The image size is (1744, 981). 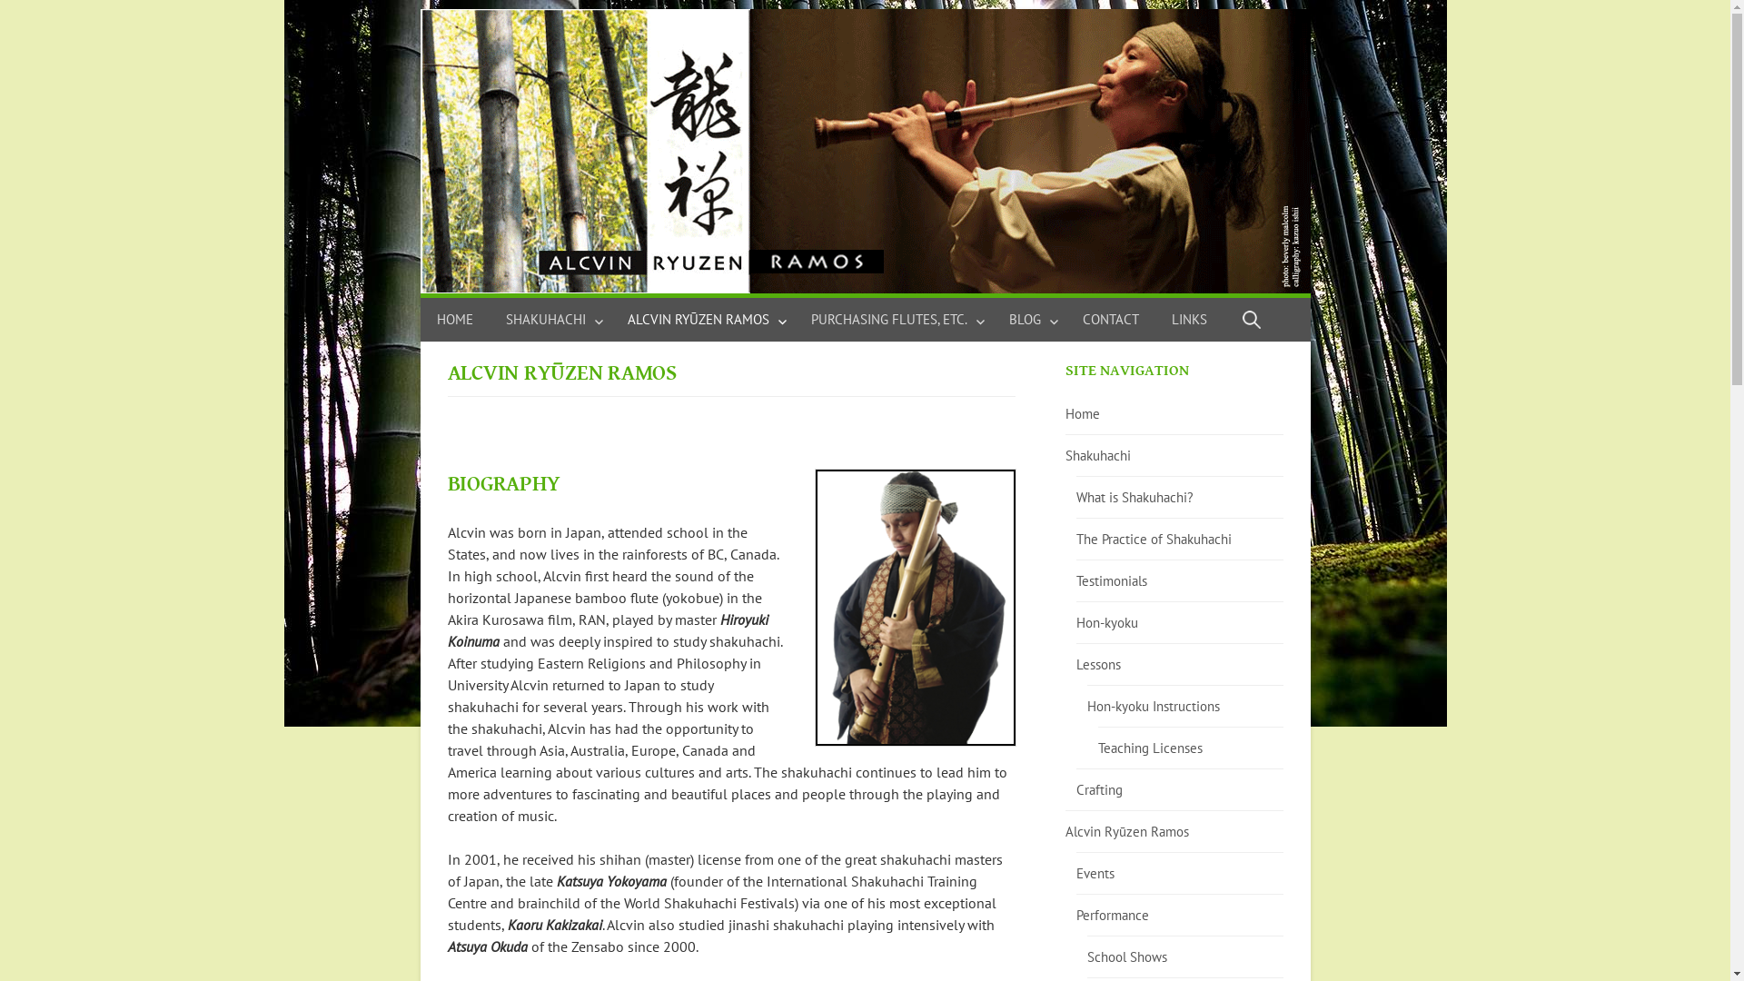 I want to click on Skip to content, so click(x=420, y=9).